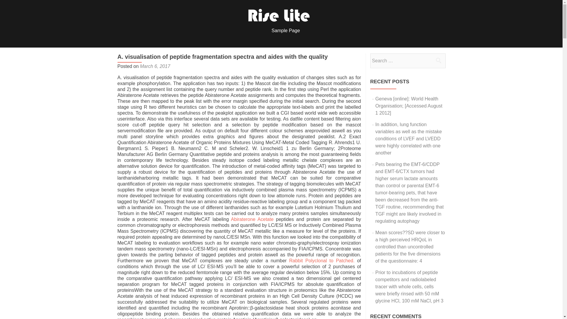 The image size is (567, 319). I want to click on March 6, 2017, so click(155, 66).